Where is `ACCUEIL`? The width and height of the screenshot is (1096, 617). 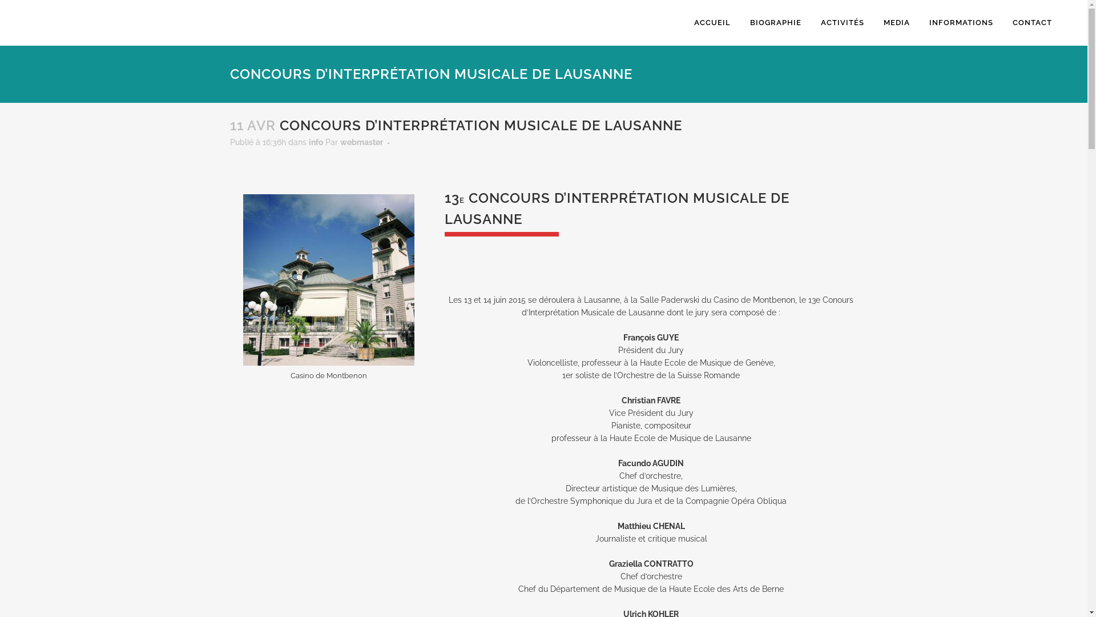
ACCUEIL is located at coordinates (712, 23).